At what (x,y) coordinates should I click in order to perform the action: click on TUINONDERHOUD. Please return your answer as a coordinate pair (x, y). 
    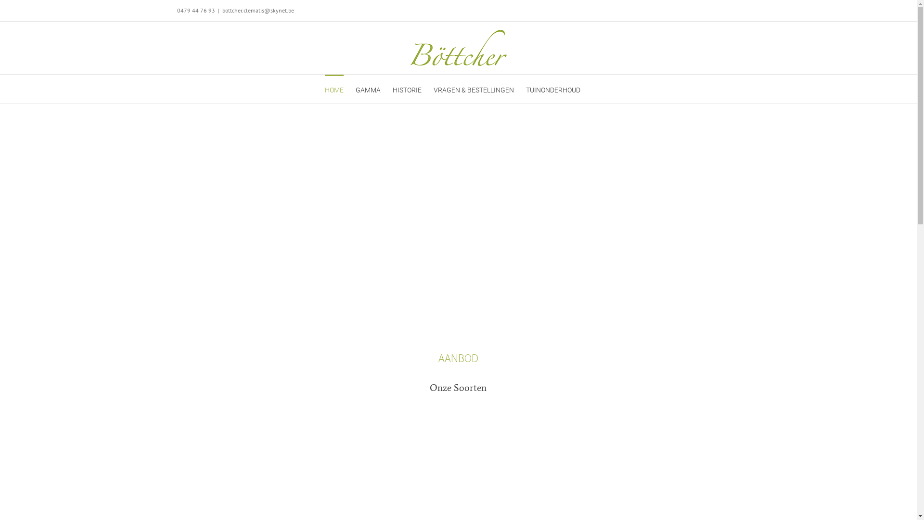
    Looking at the image, I should click on (552, 89).